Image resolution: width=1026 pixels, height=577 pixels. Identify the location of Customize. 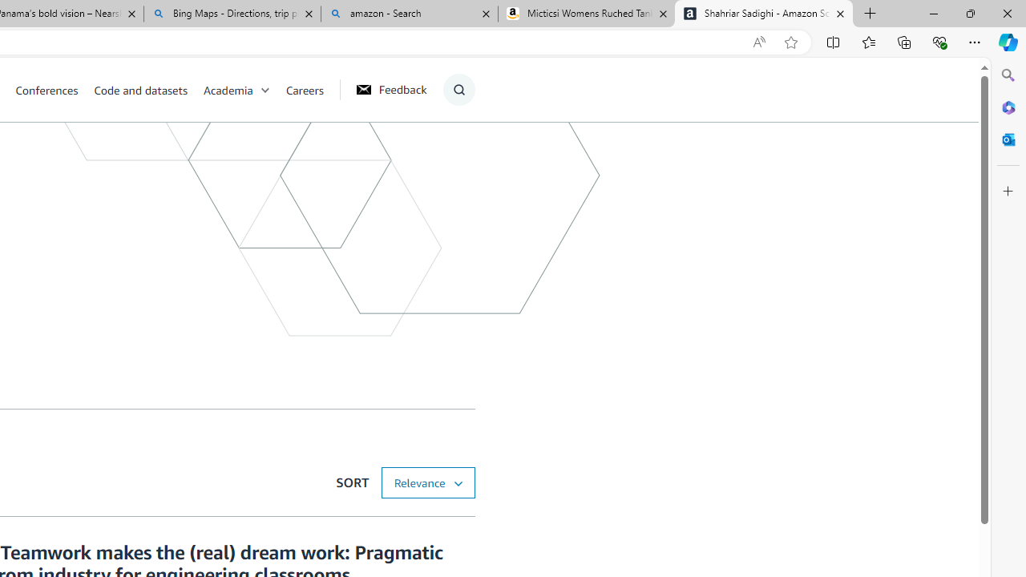
(1008, 192).